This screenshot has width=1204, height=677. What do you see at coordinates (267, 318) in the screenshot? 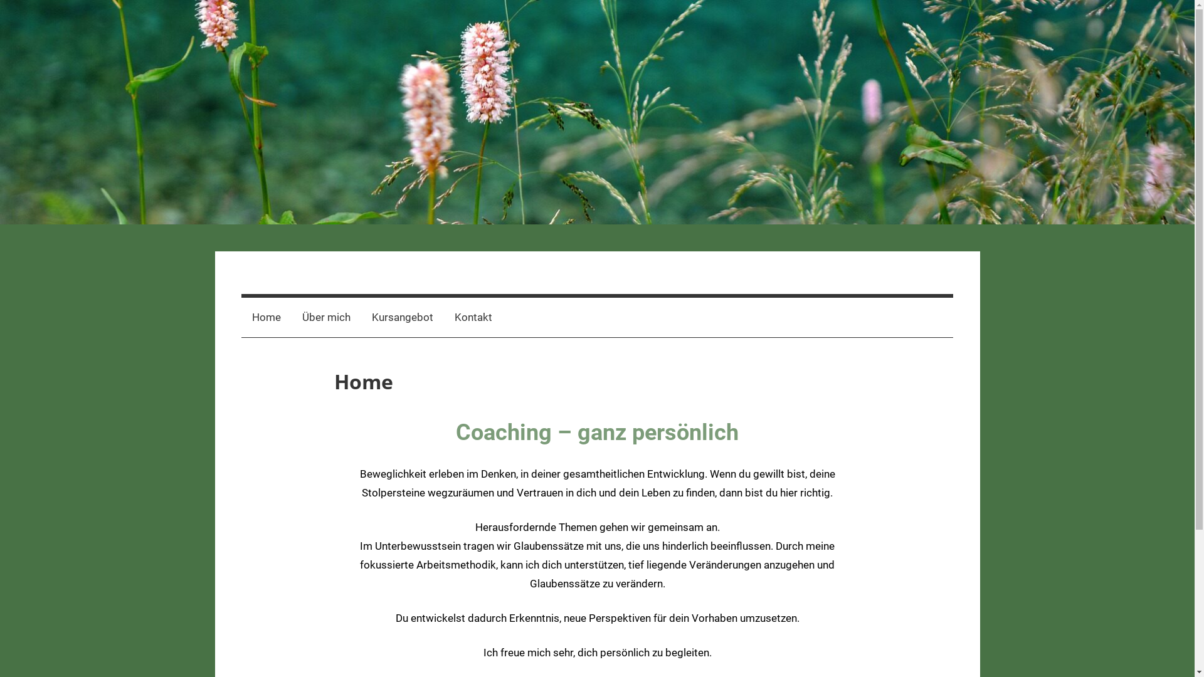
I see `Home` at bounding box center [267, 318].